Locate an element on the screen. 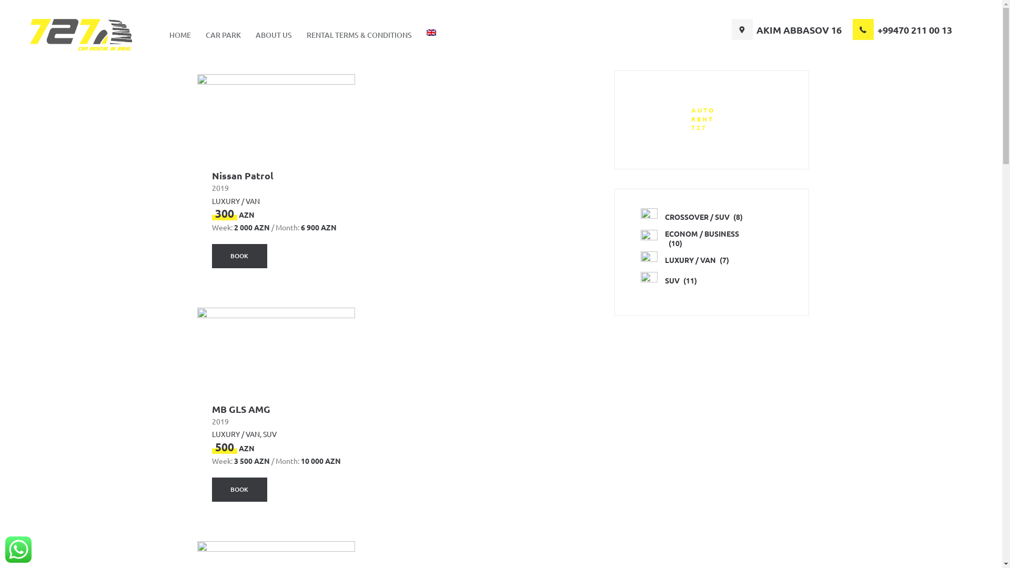 The height and width of the screenshot is (568, 1010). AUTO RENT 727 is located at coordinates (711, 119).